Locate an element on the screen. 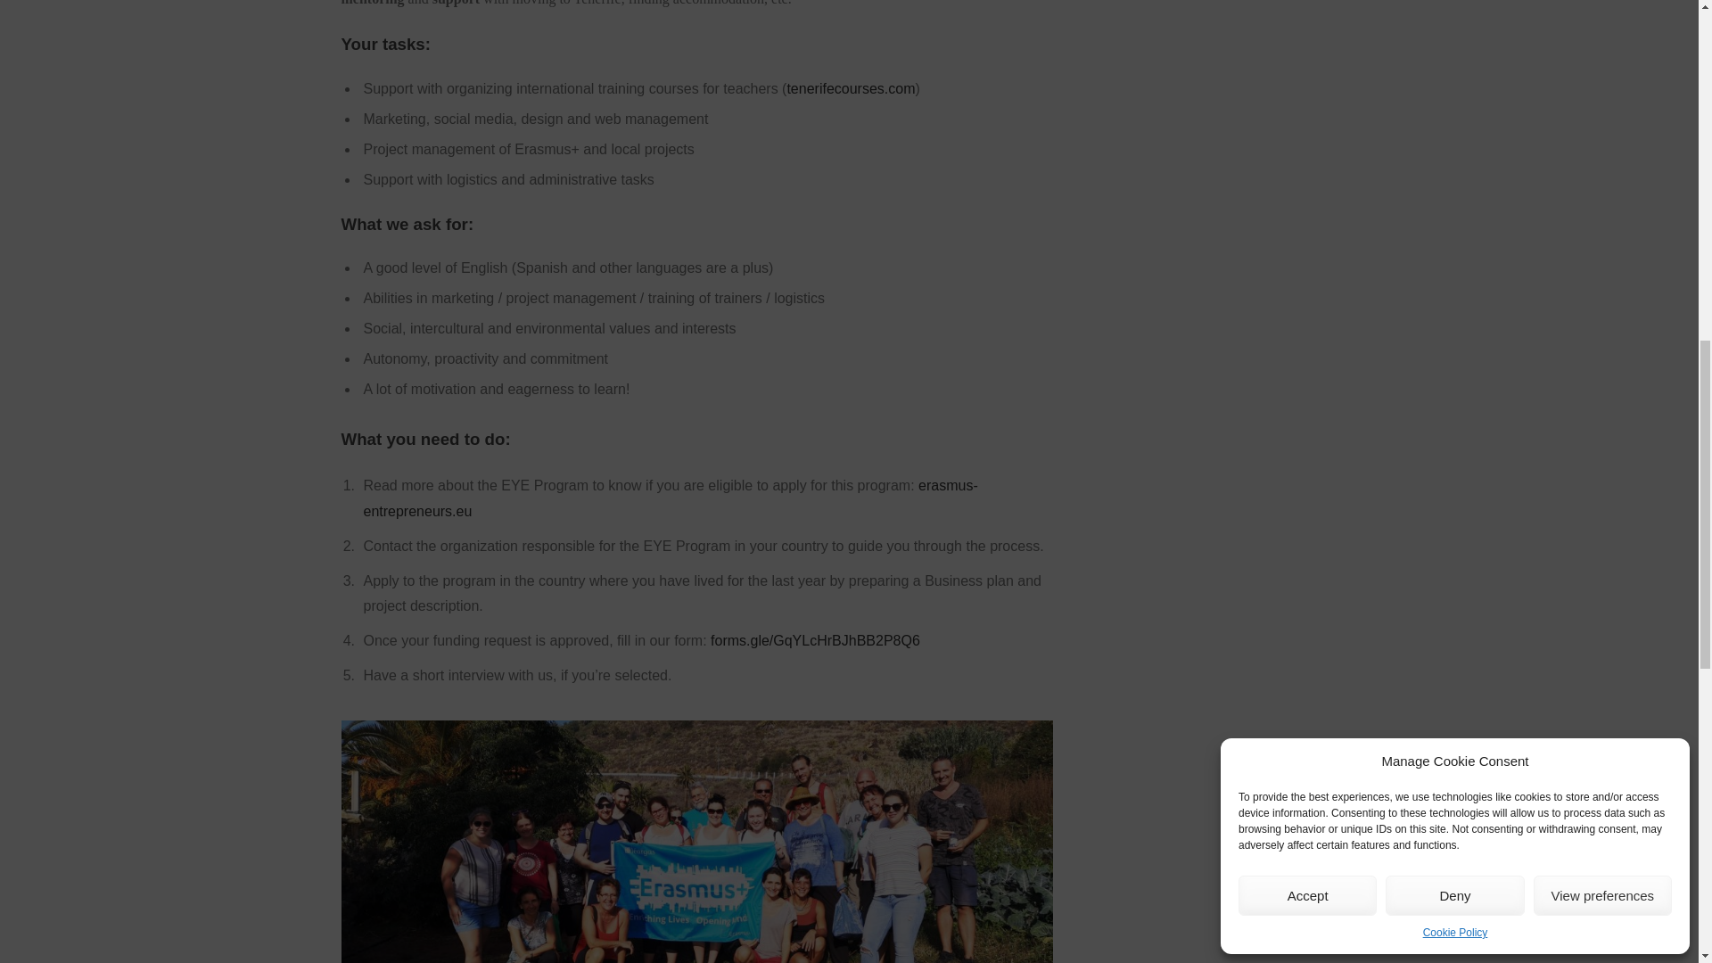 The width and height of the screenshot is (1712, 963). tenerifecourses.com is located at coordinates (850, 88).